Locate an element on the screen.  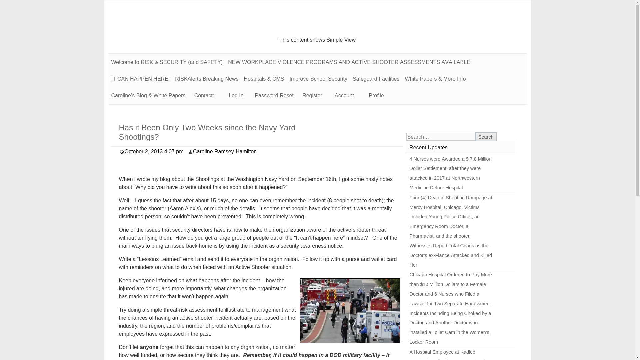
Register is located at coordinates (312, 96).